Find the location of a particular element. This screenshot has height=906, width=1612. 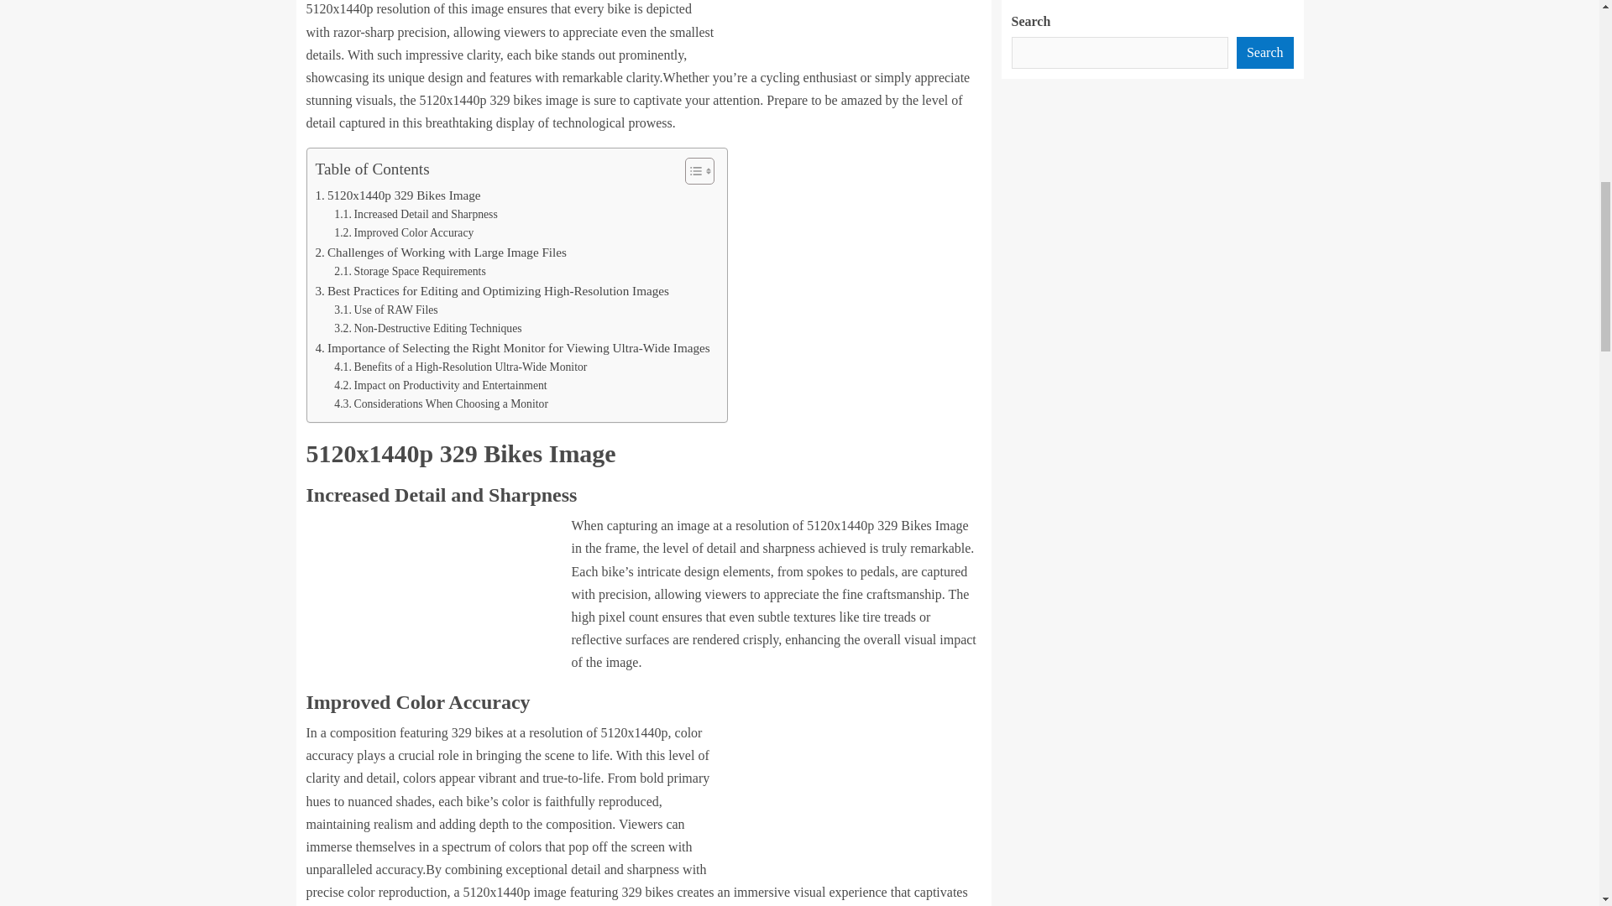

Use of RAW Files is located at coordinates (385, 310).